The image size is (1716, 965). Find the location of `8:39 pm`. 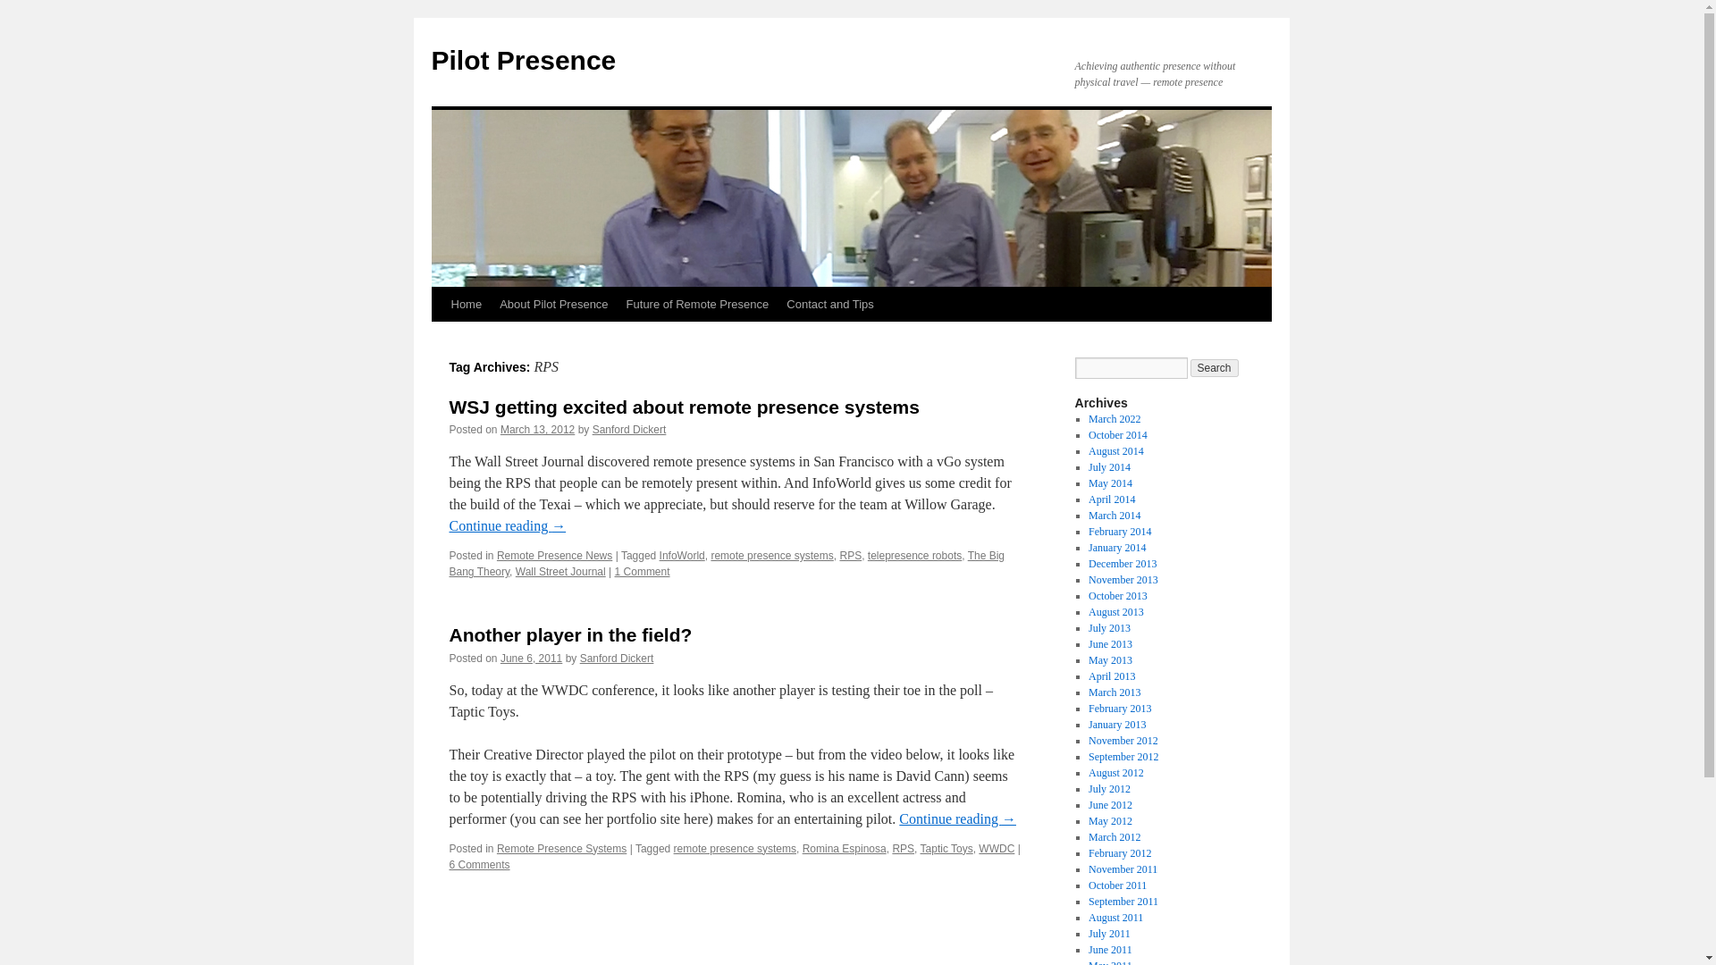

8:39 pm is located at coordinates (531, 659).